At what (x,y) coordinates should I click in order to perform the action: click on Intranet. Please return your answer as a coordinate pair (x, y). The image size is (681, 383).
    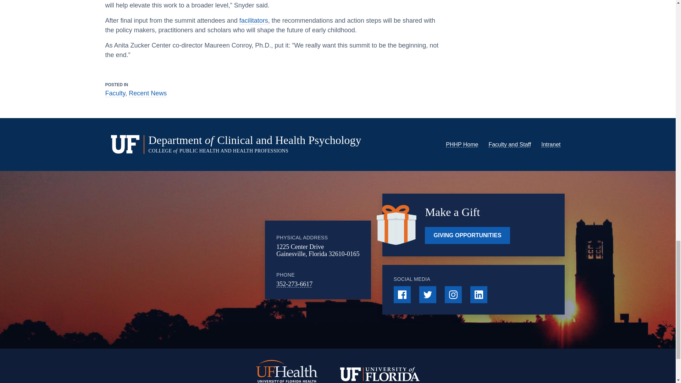
    Looking at the image, I should click on (551, 144).